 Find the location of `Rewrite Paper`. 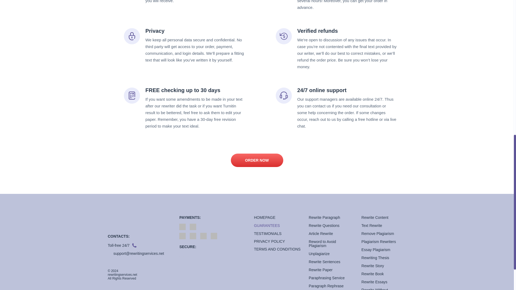

Rewrite Paper is located at coordinates (321, 270).